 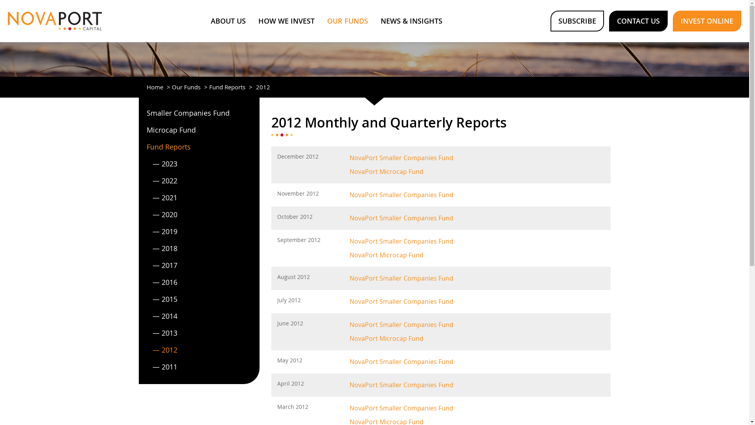 I want to click on INVEST ONLINE, so click(x=707, y=21).